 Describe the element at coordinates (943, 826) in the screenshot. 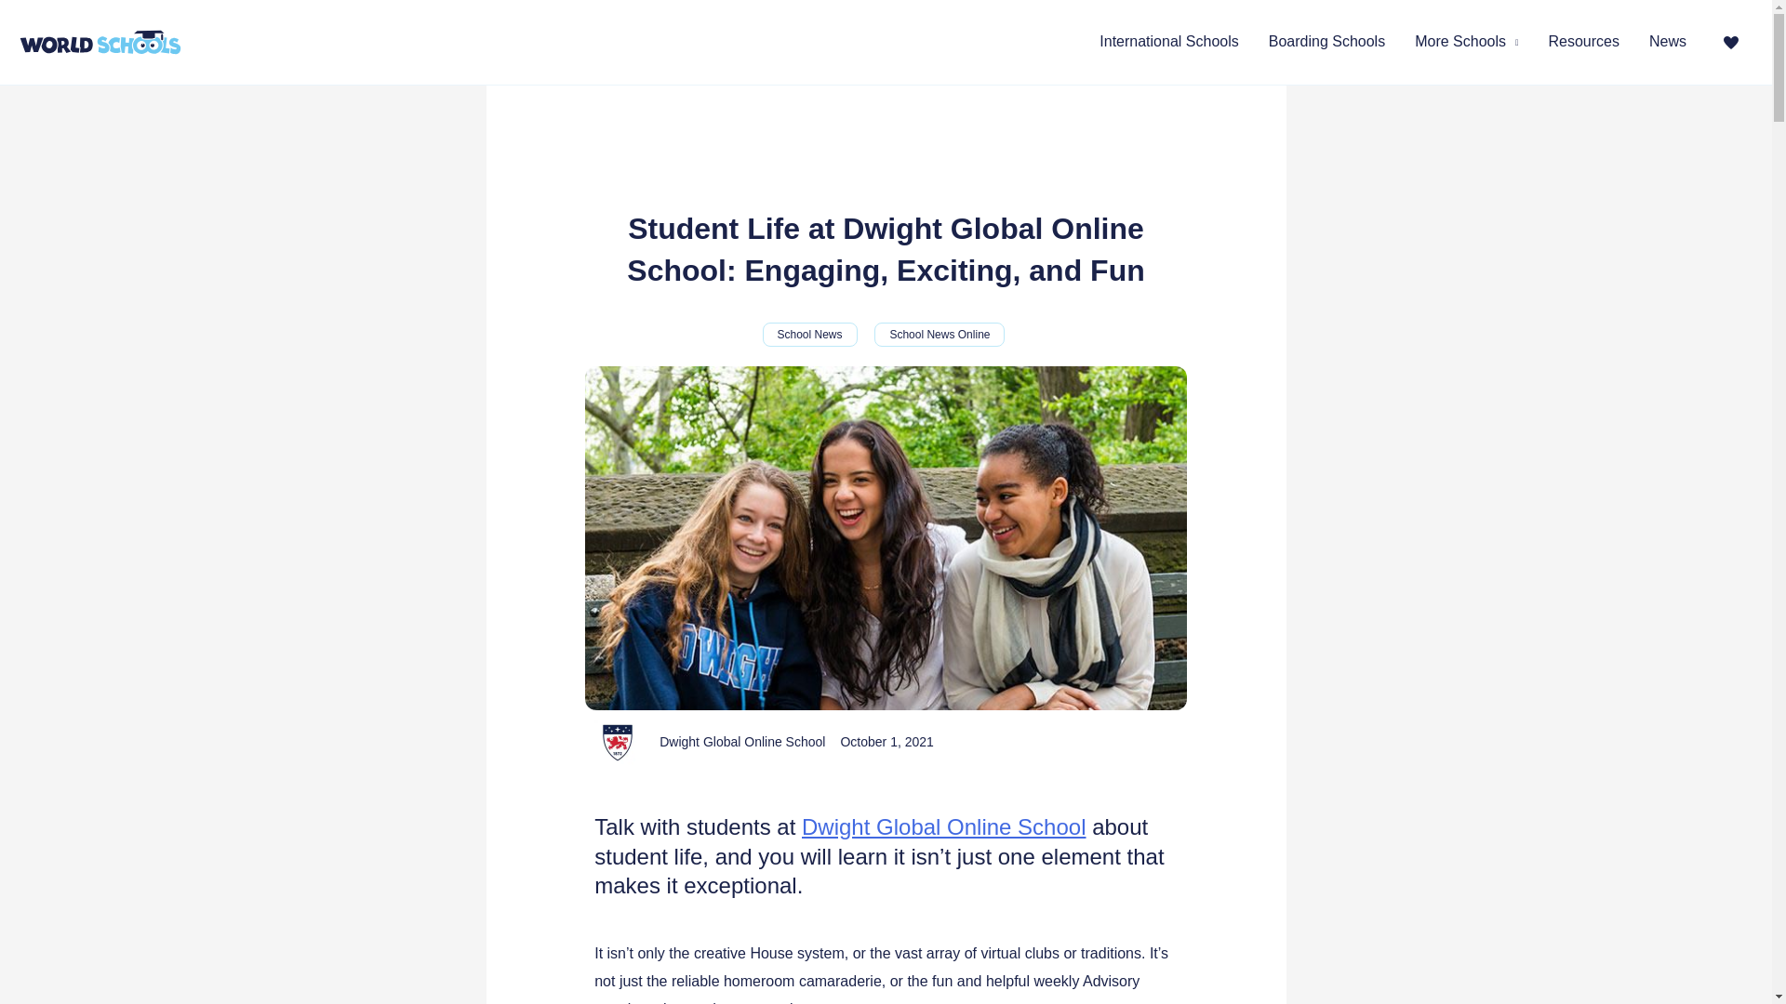

I see `Dwight Global Online School` at that location.